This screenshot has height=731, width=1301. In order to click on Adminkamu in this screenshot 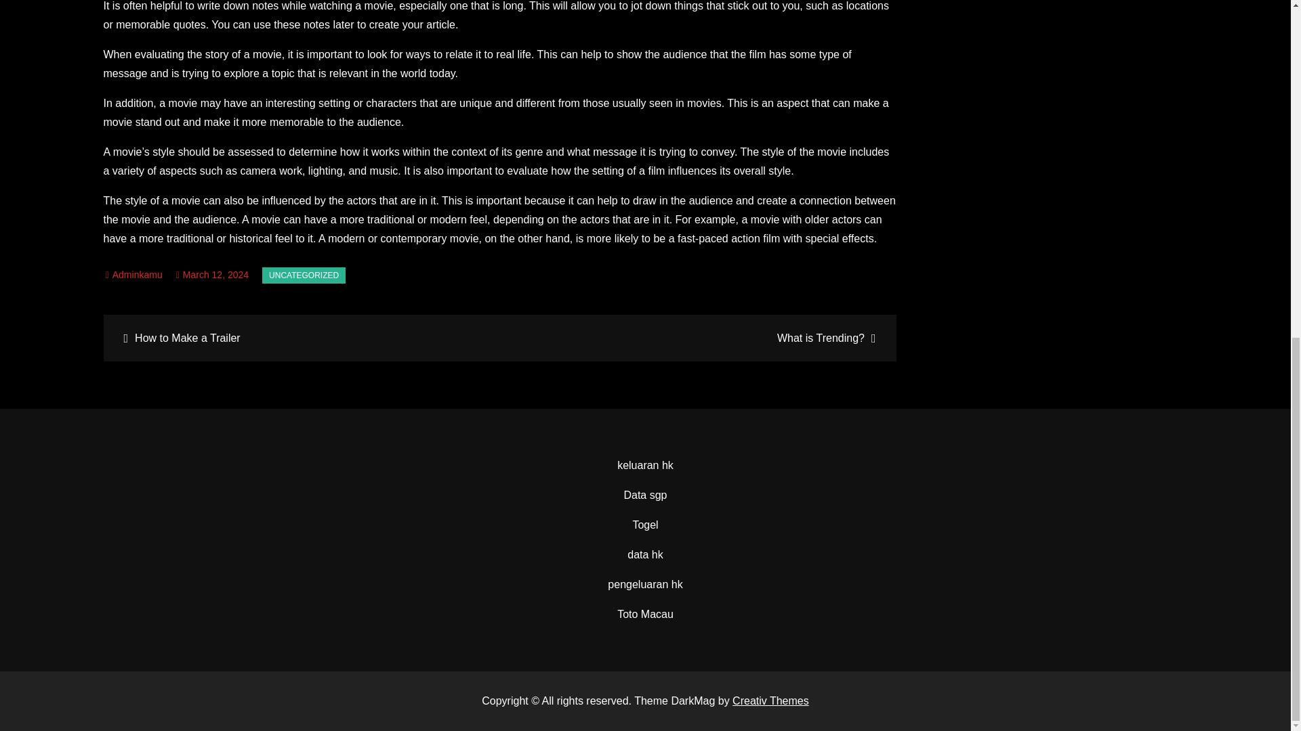, I will do `click(134, 275)`.